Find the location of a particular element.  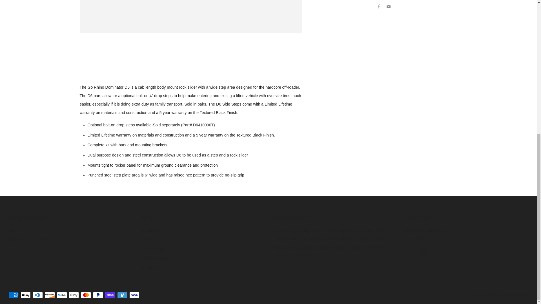

Shop Pay is located at coordinates (110, 295).